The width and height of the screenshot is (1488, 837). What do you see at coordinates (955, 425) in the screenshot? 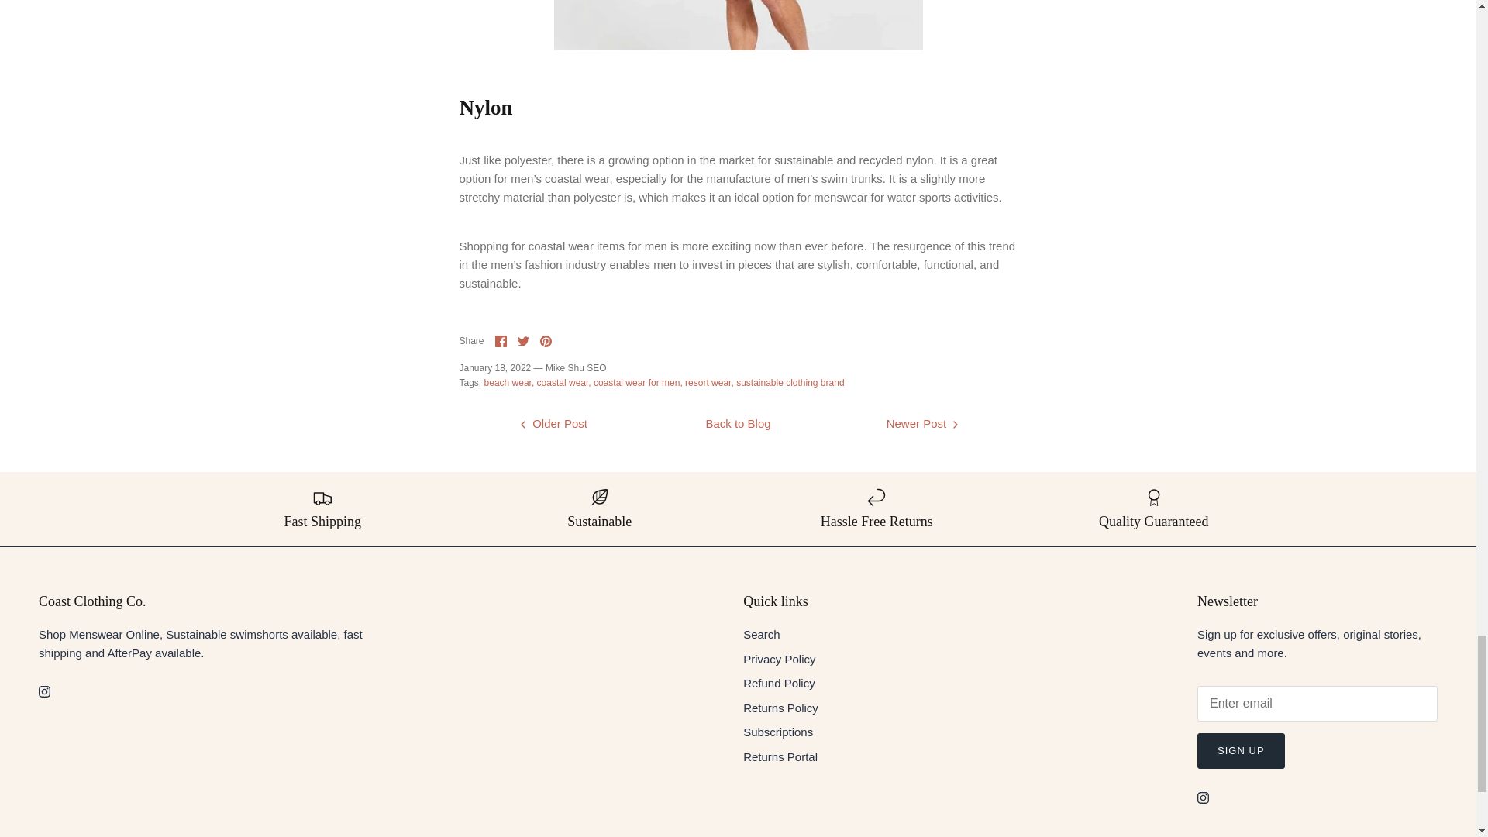
I see `Right` at bounding box center [955, 425].